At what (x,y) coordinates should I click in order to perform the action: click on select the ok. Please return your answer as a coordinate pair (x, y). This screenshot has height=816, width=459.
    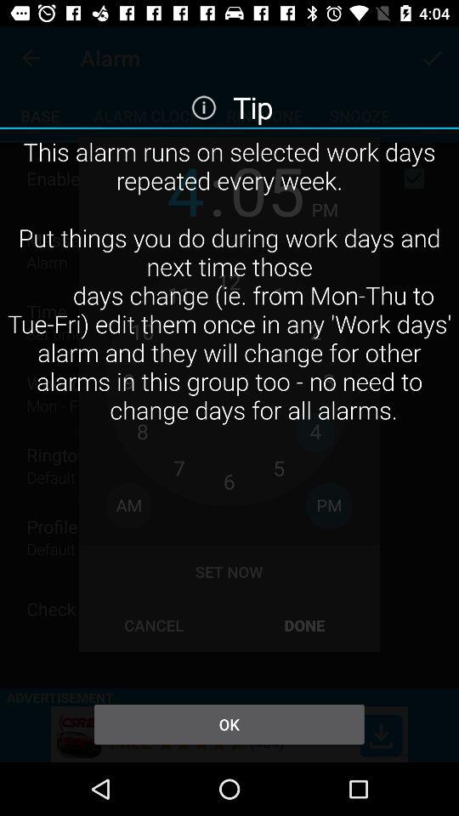
    Looking at the image, I should click on (229, 724).